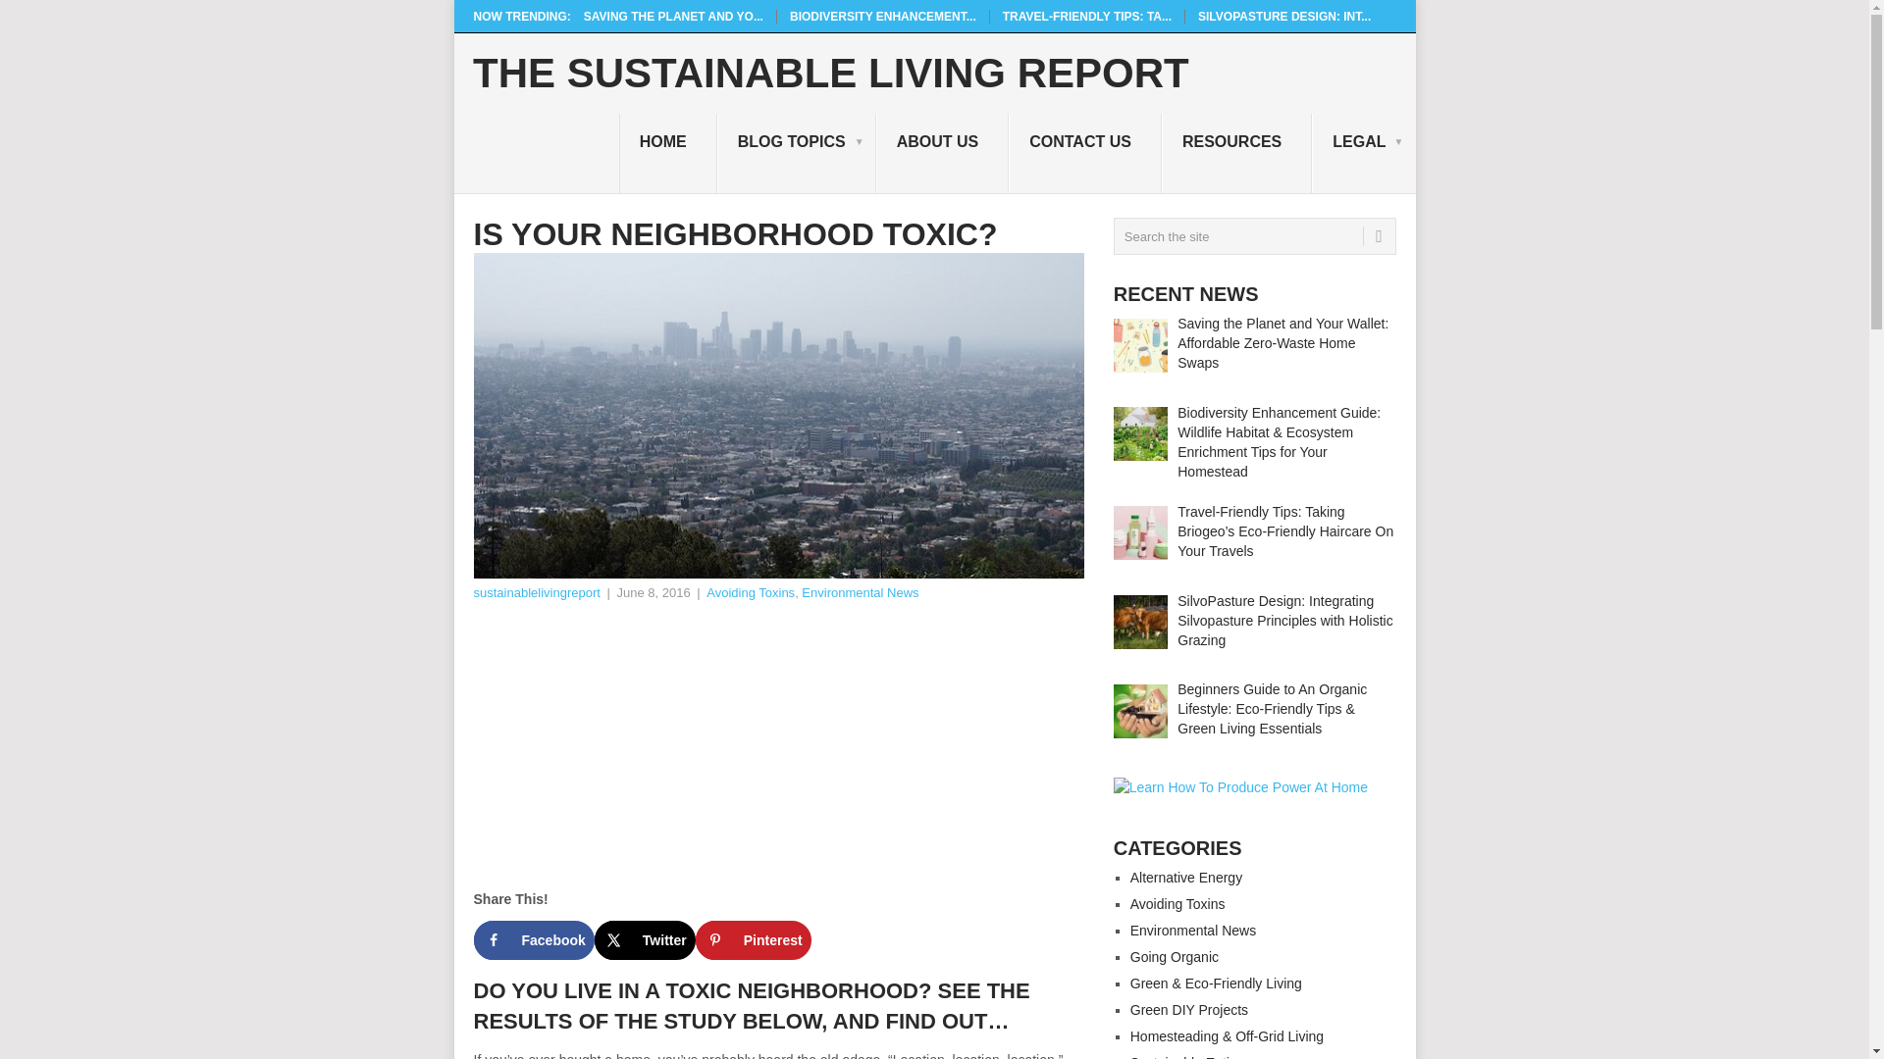 The image size is (1884, 1059). Describe the element at coordinates (668, 153) in the screenshot. I see `HOME` at that location.